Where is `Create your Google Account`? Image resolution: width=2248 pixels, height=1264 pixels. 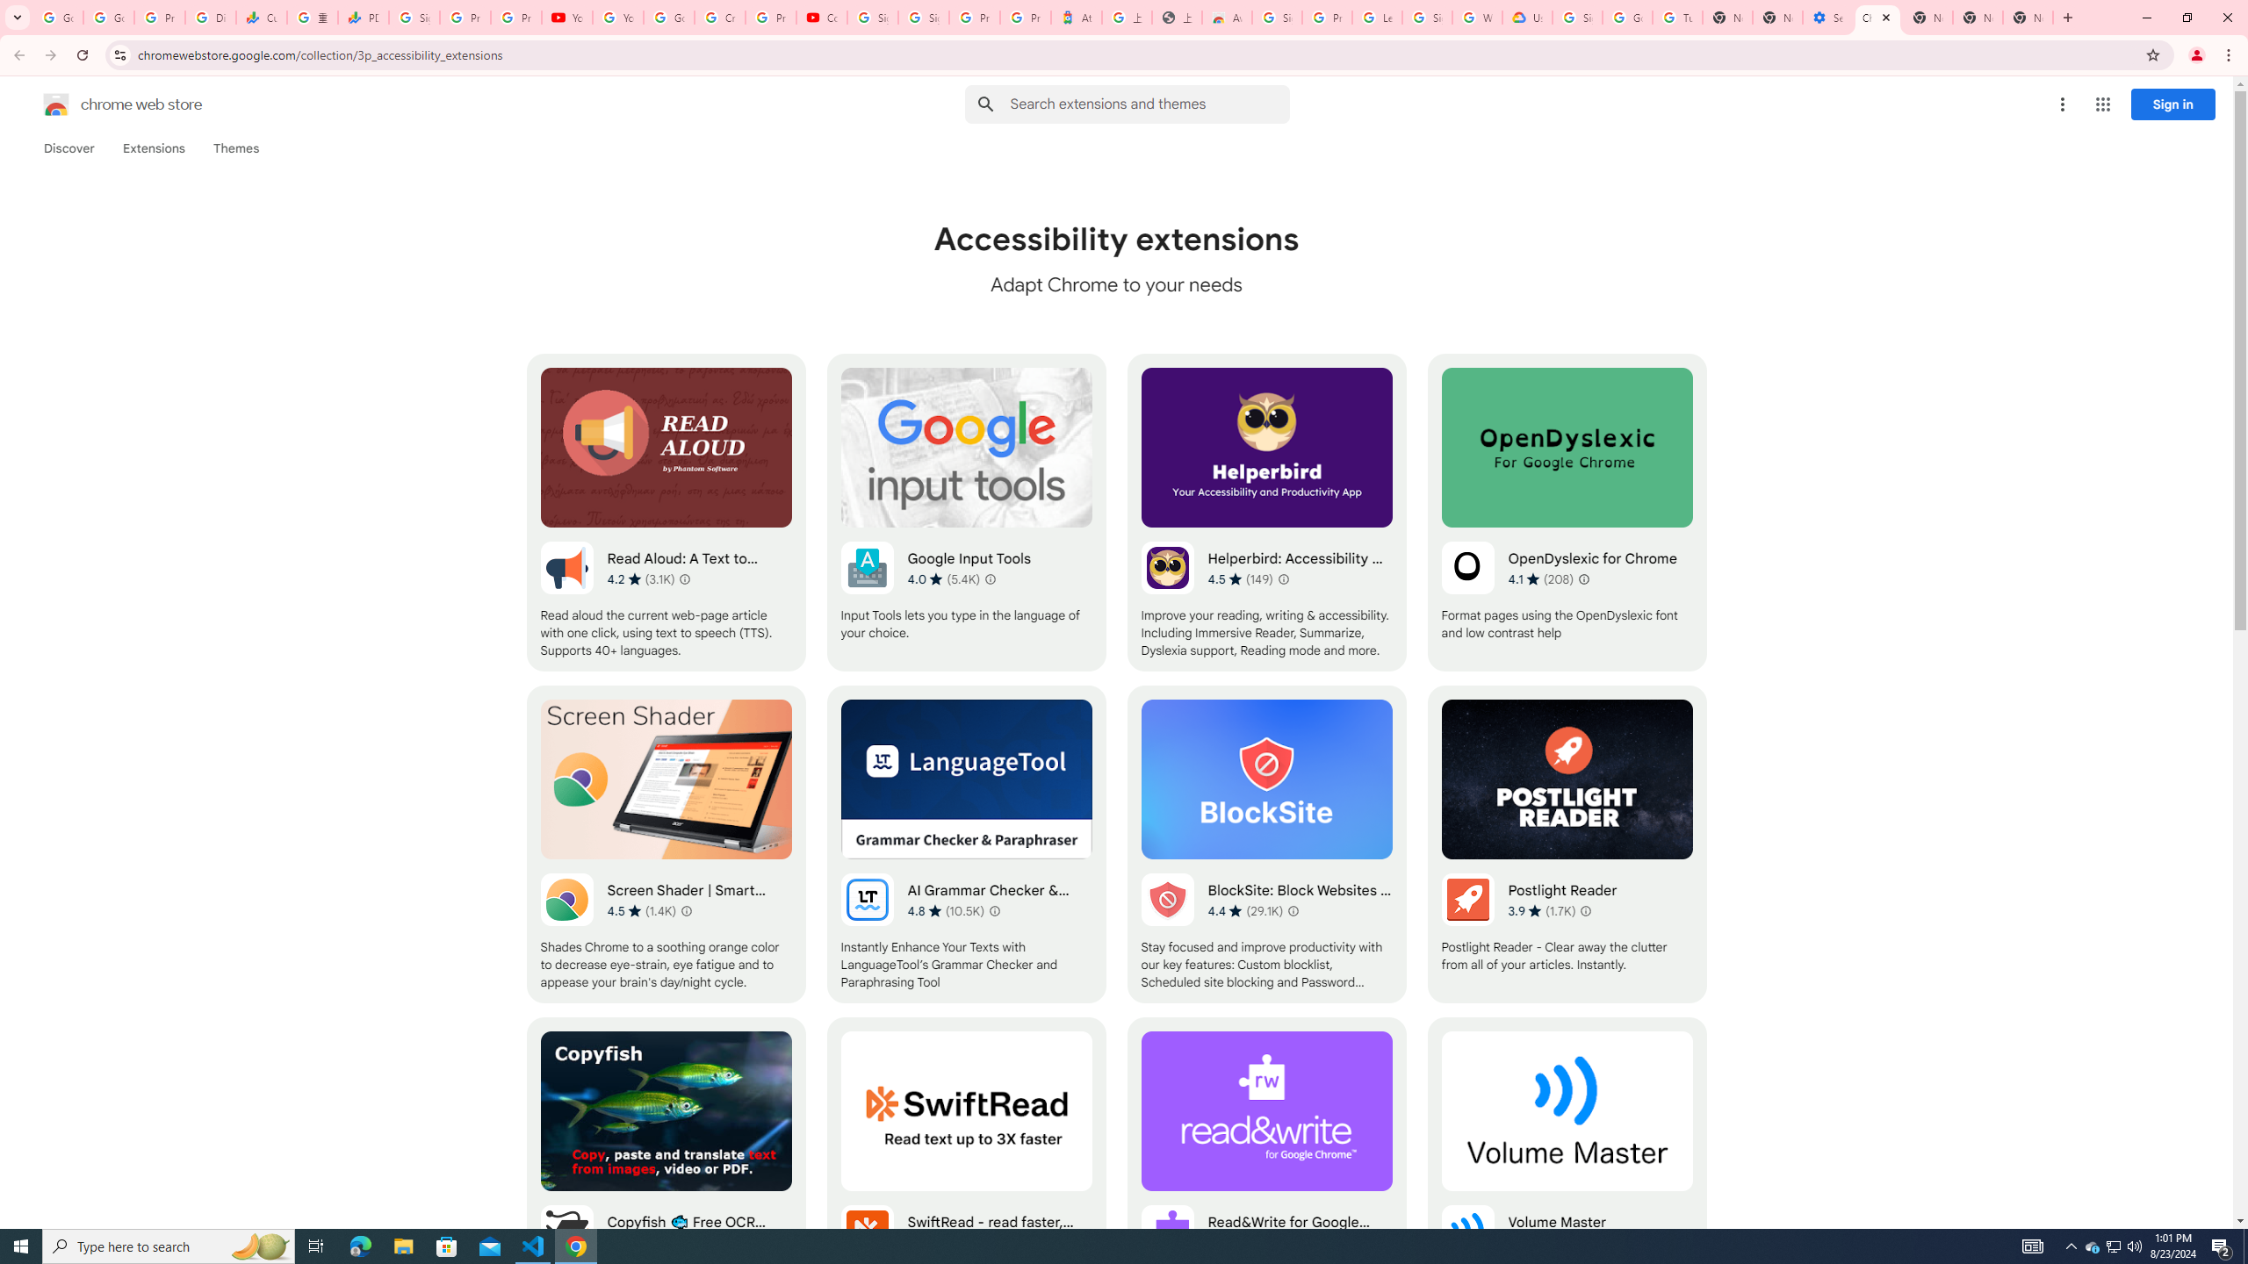 Create your Google Account is located at coordinates (718, 18).